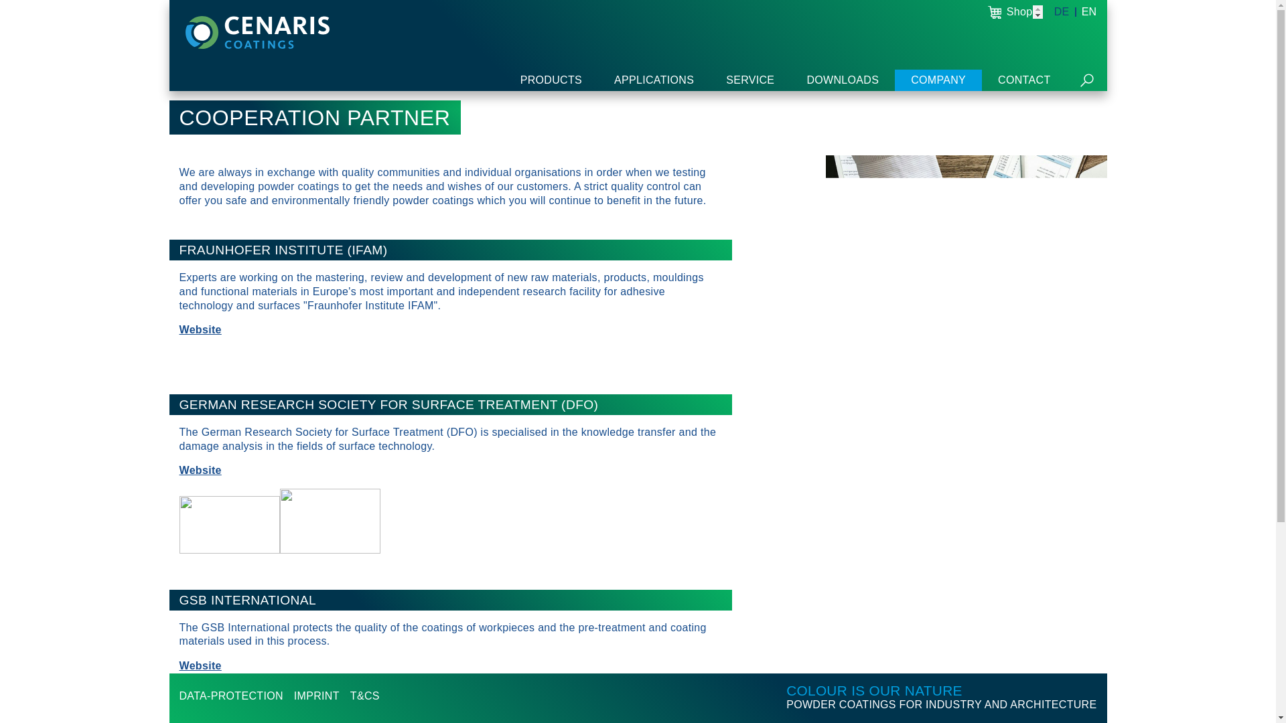 This screenshot has width=1286, height=723. I want to click on EN, so click(1086, 11).